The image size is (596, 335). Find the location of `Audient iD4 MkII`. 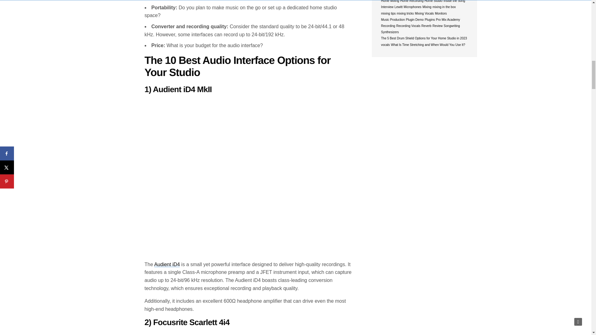

Audient iD4 MkII is located at coordinates (183, 89).